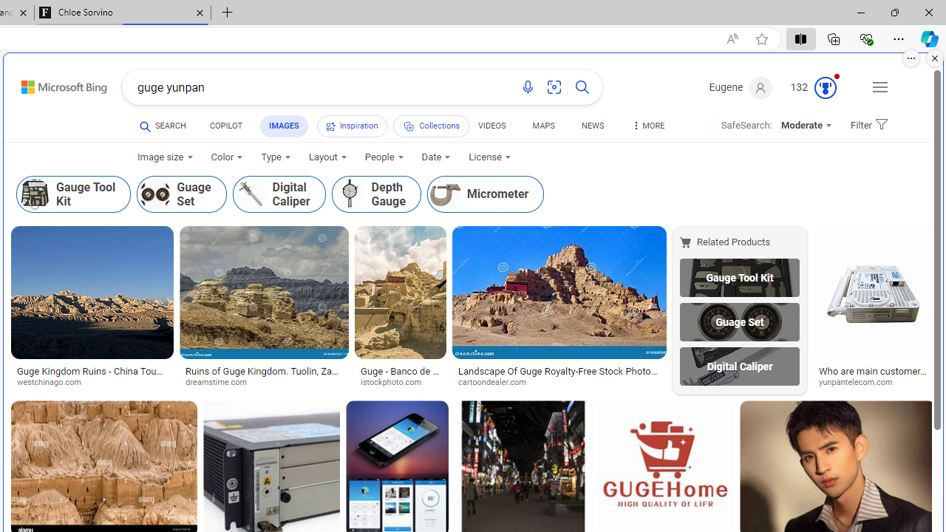 Image resolution: width=946 pixels, height=532 pixels. Describe the element at coordinates (490, 157) in the screenshot. I see `License` at that location.